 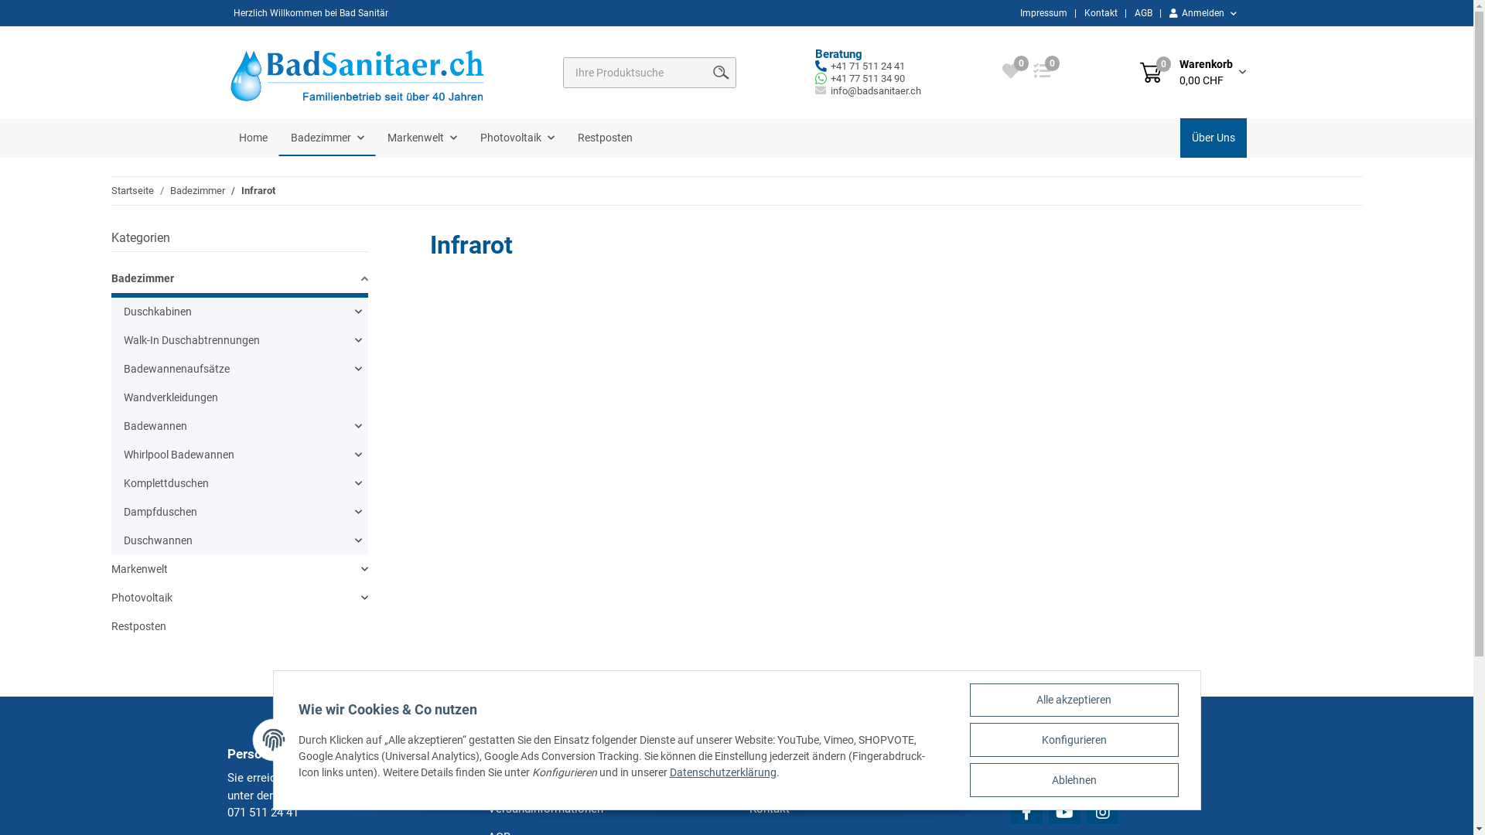 I want to click on 0, so click(x=1042, y=73).